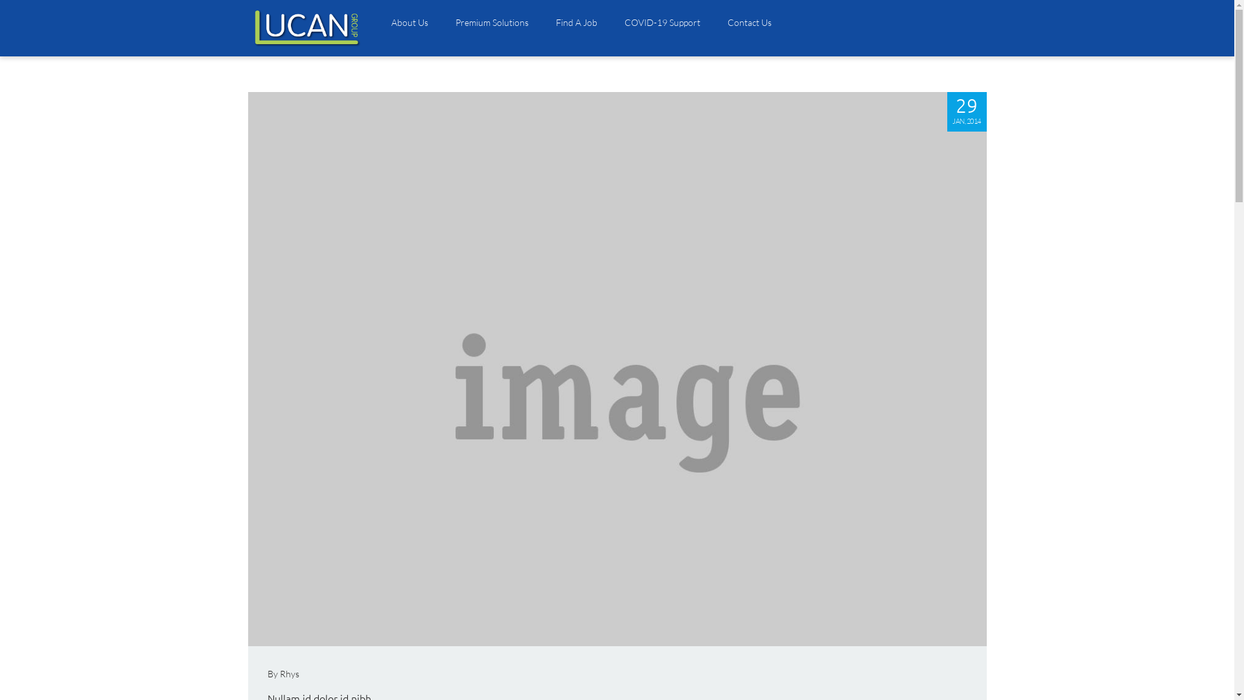 The height and width of the screenshot is (700, 1244). I want to click on COVID-19 Support, so click(662, 23).